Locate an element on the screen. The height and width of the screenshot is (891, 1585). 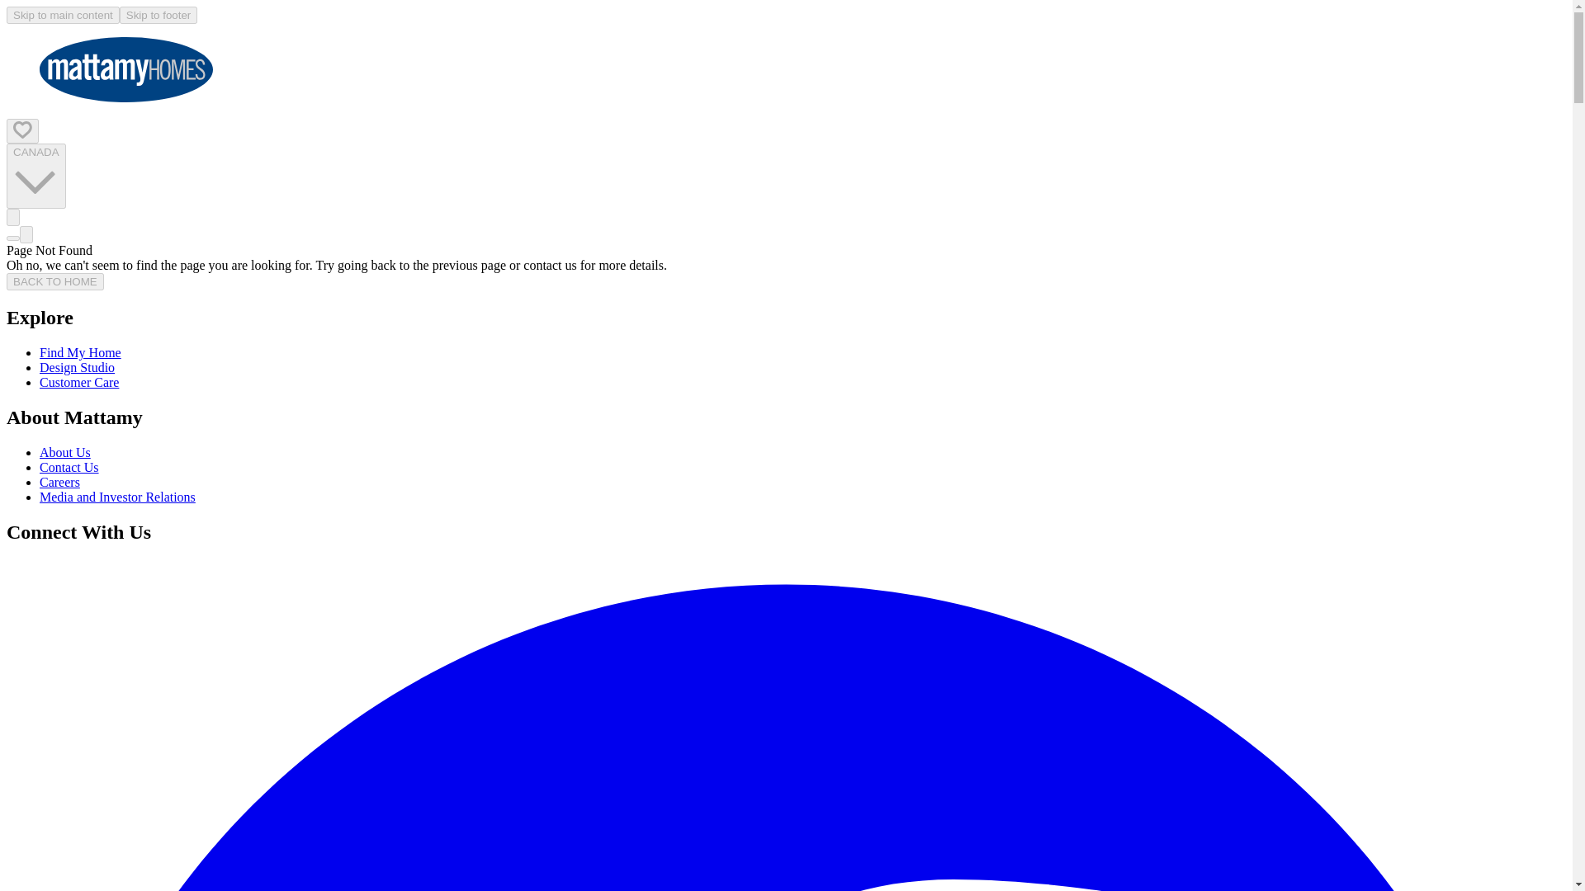
Favorite Icon is located at coordinates (21, 130).